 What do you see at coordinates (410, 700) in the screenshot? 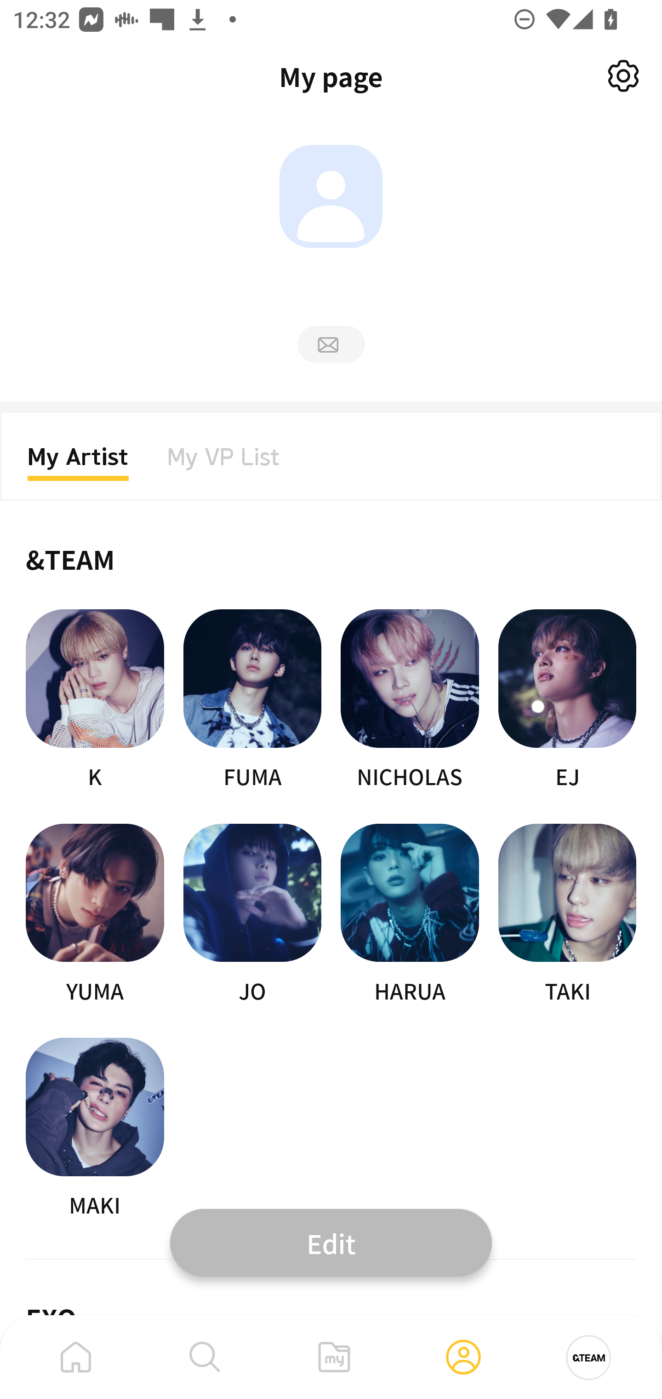
I see `NICHOLAS` at bounding box center [410, 700].